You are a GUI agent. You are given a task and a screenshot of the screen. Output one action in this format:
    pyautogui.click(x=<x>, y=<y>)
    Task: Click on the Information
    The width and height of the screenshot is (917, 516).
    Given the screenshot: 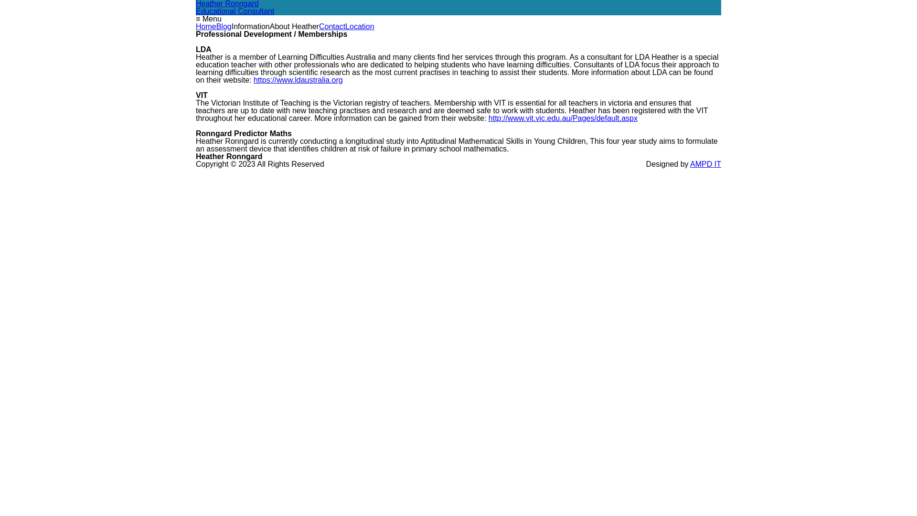 What is the action you would take?
    pyautogui.click(x=251, y=27)
    